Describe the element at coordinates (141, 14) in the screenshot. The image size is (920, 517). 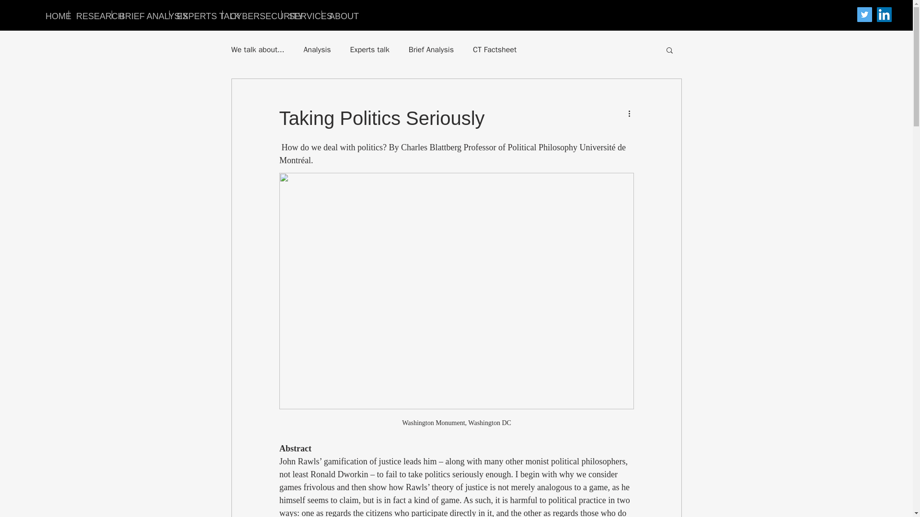
I see `BRIEF ANALYSIS` at that location.